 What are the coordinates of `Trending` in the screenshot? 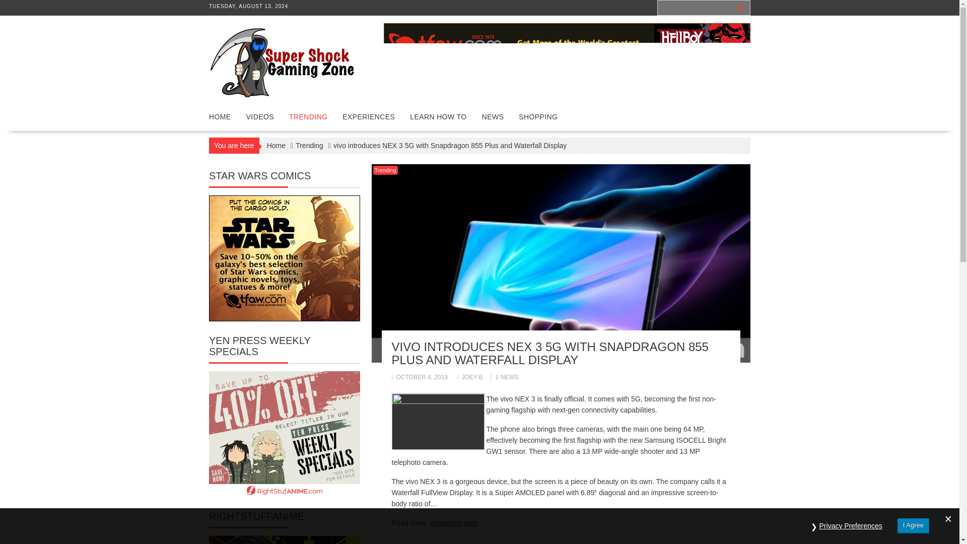 It's located at (385, 170).